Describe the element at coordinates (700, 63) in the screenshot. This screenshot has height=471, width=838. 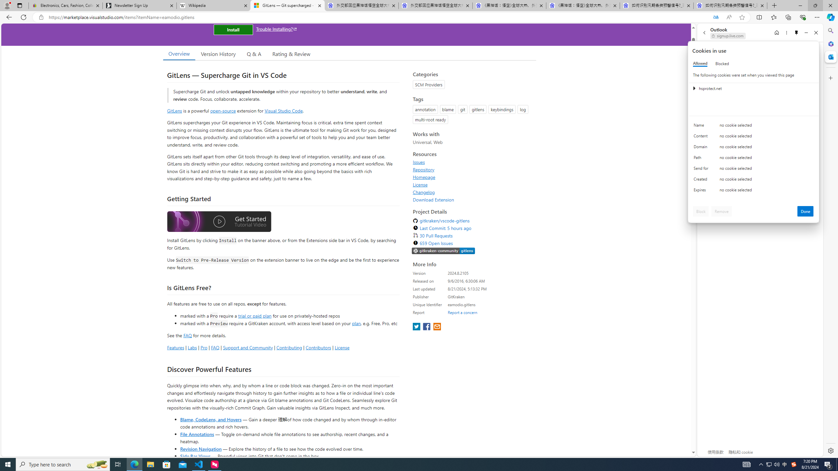
I see `Allowed` at that location.